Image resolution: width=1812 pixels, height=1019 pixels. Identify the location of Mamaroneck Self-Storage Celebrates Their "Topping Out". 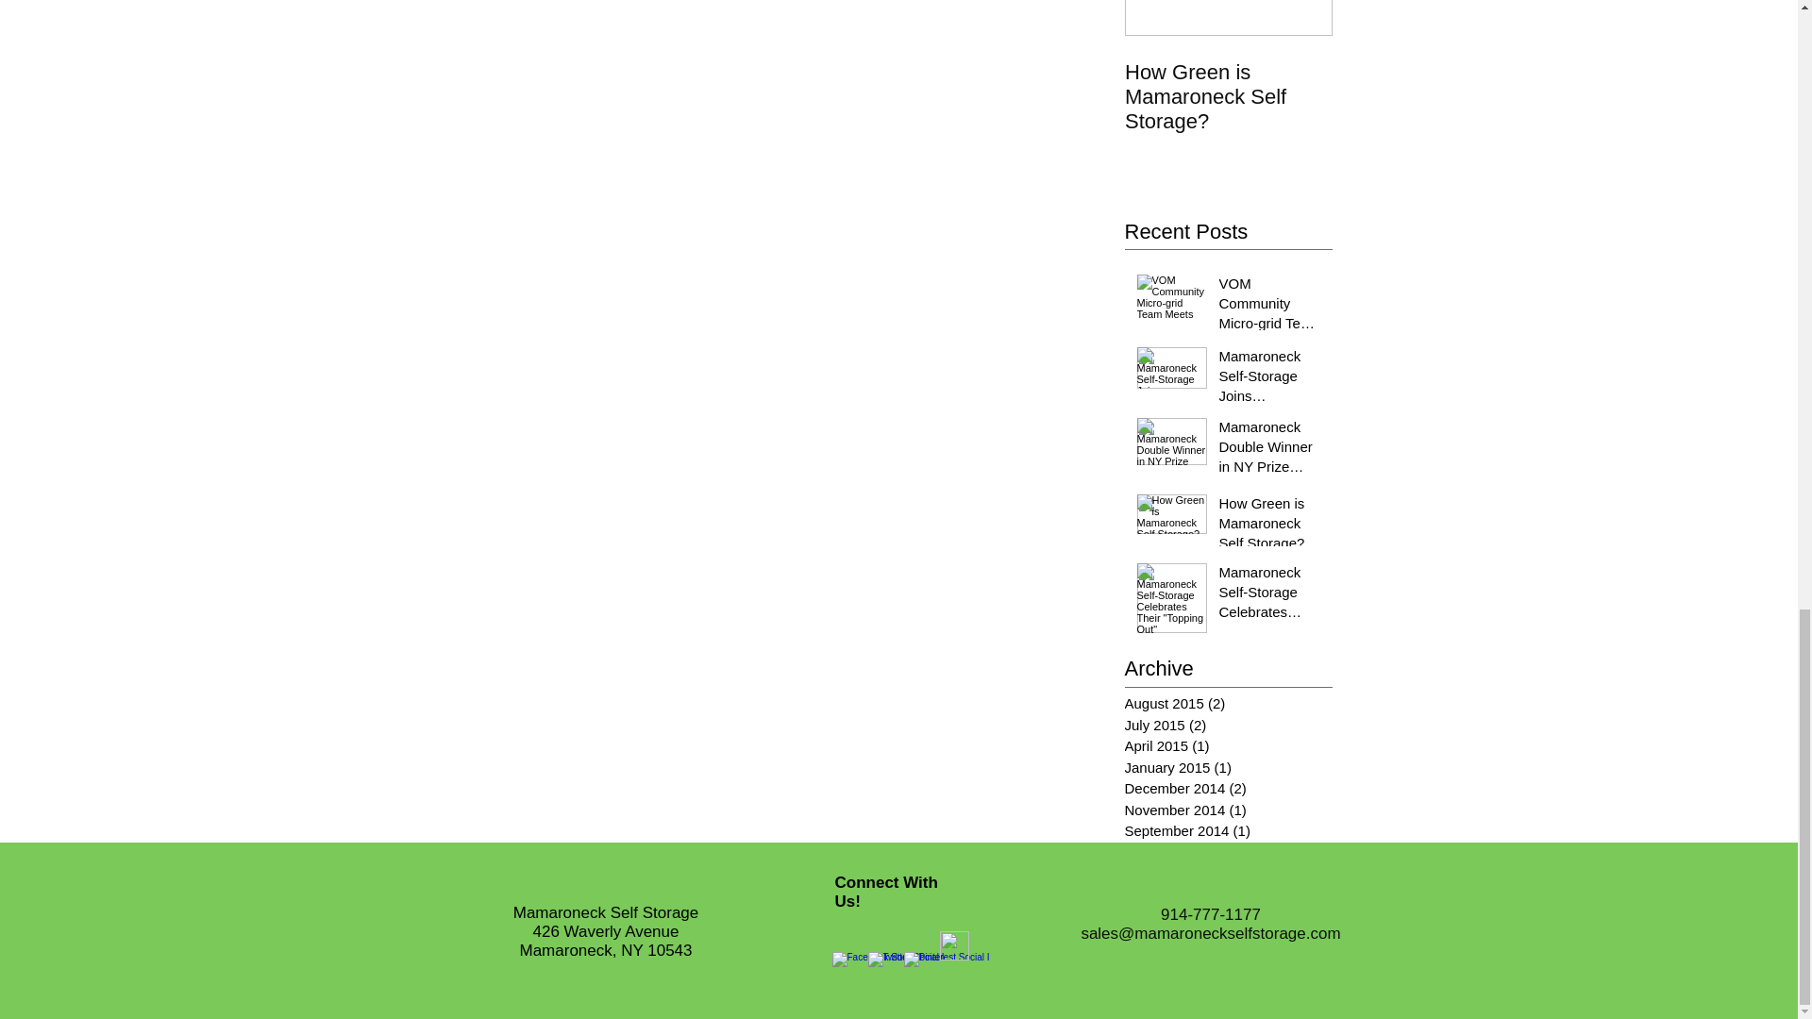
(1270, 596).